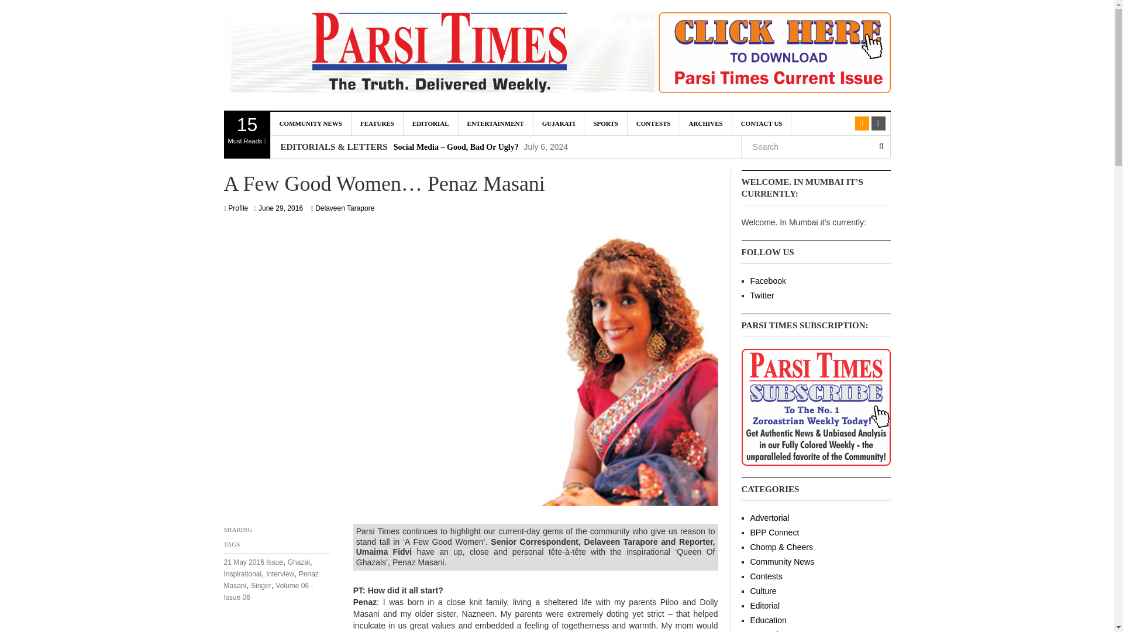 The image size is (1123, 632). What do you see at coordinates (781, 55) in the screenshot?
I see `PT Subscription` at bounding box center [781, 55].